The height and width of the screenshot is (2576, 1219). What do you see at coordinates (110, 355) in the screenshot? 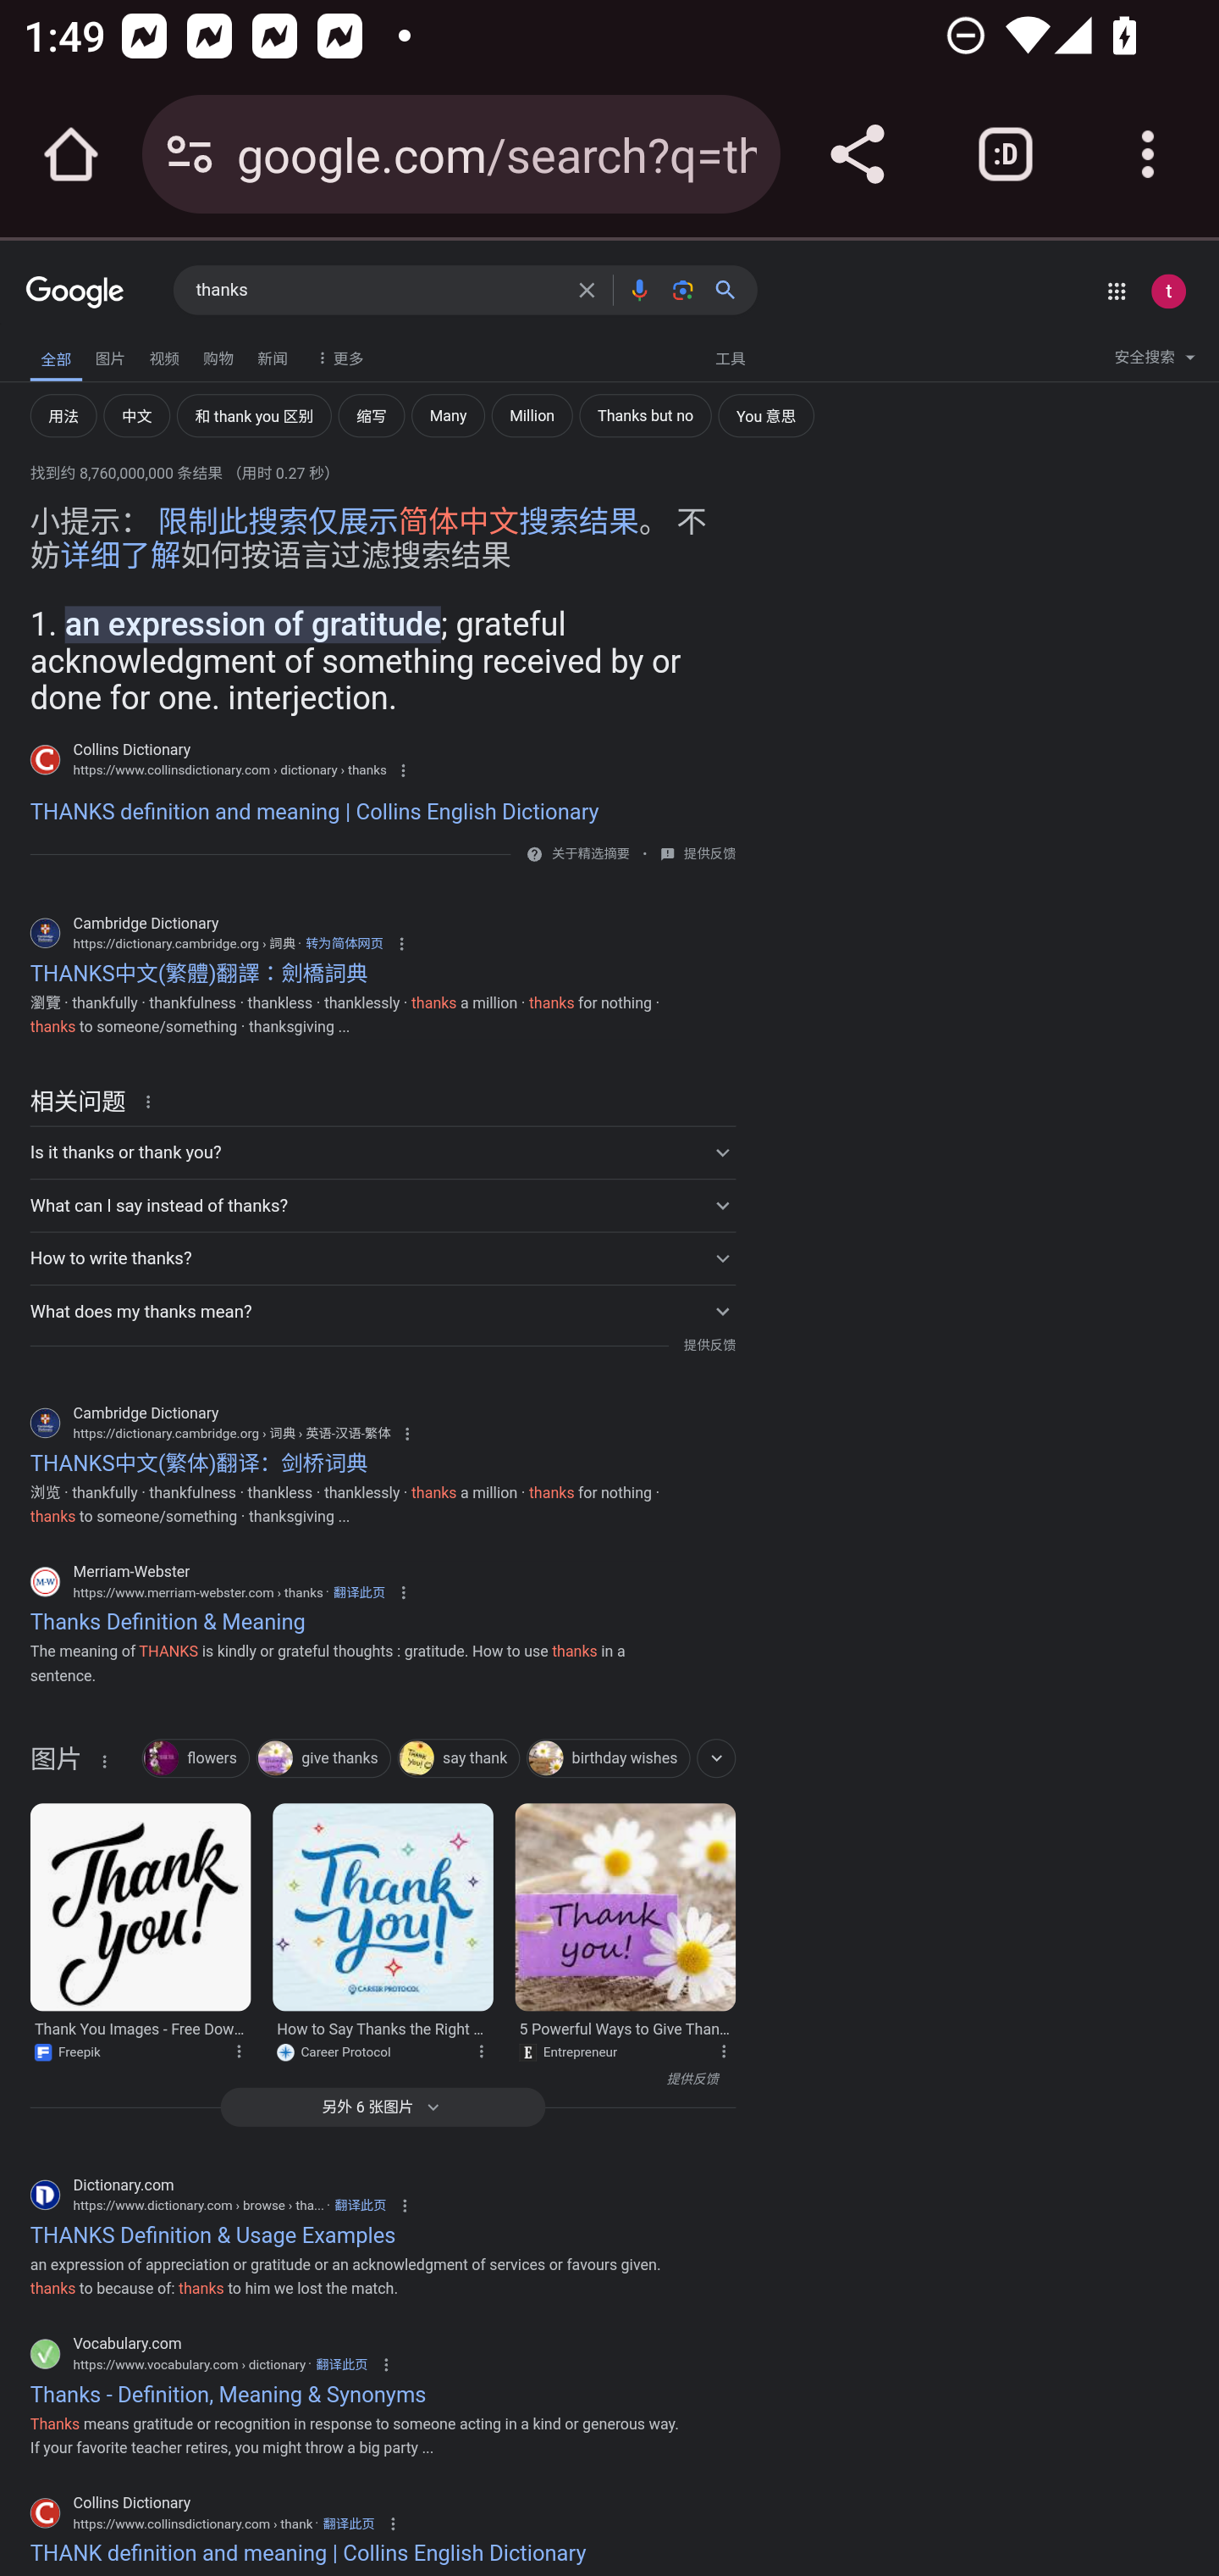
I see `图片` at bounding box center [110, 355].